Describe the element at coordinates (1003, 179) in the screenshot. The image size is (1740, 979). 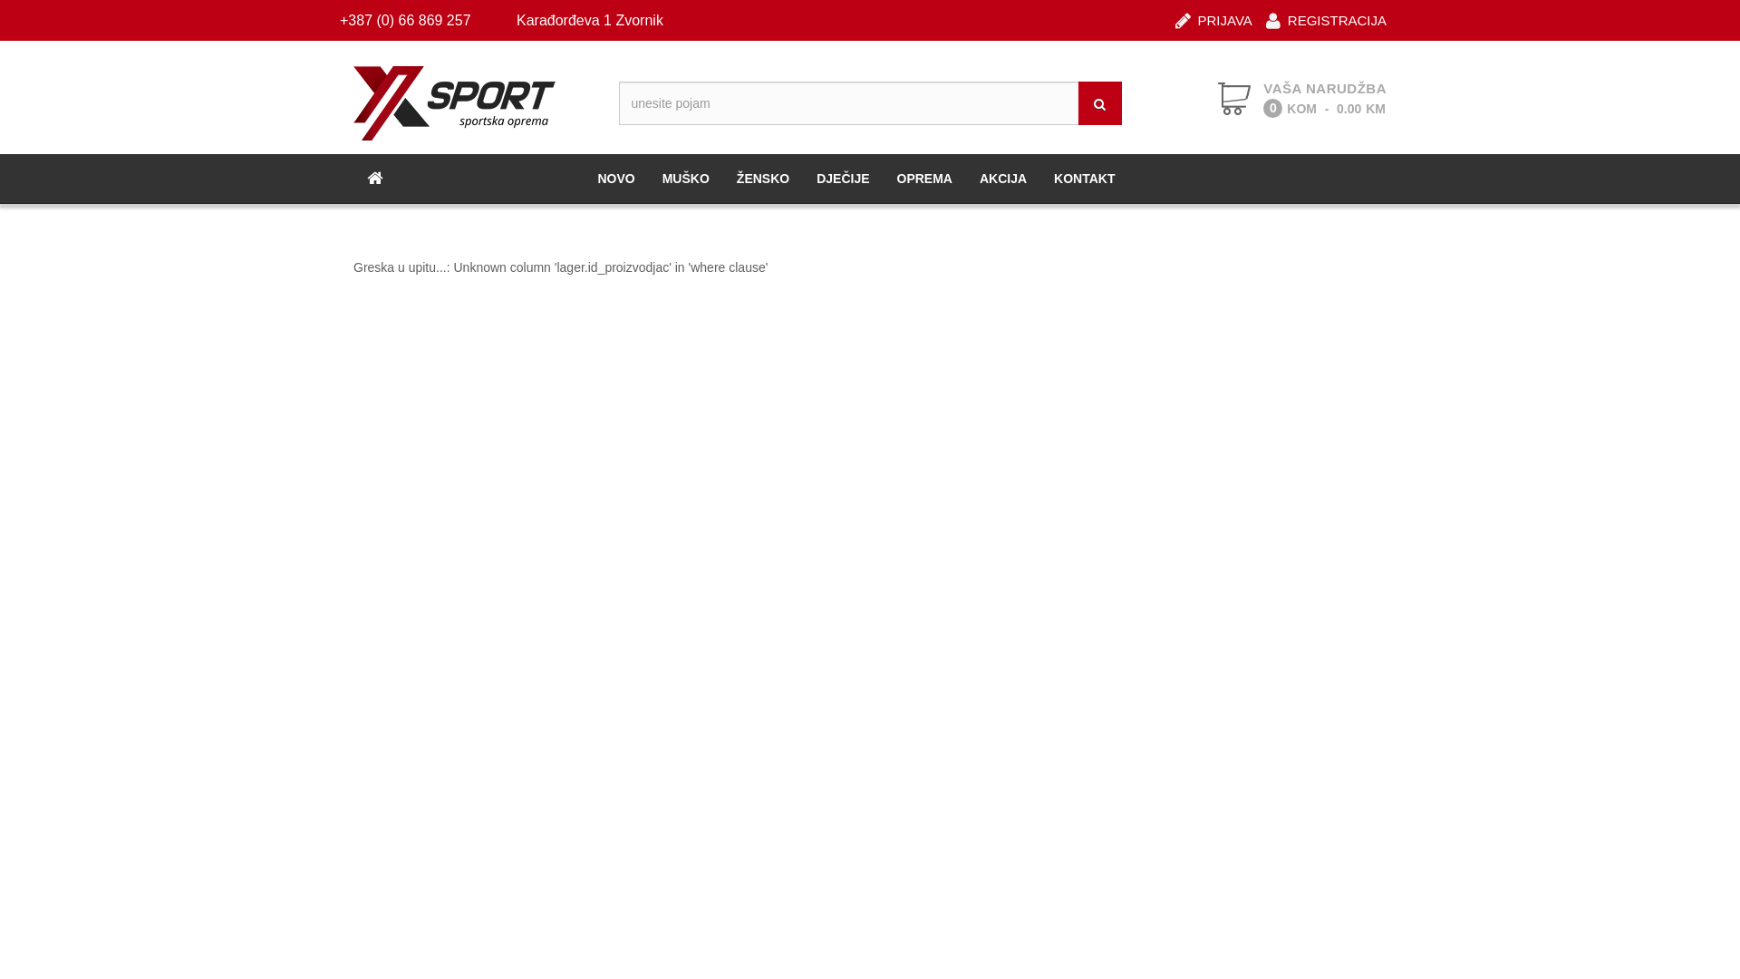
I see `AKCIJA` at that location.